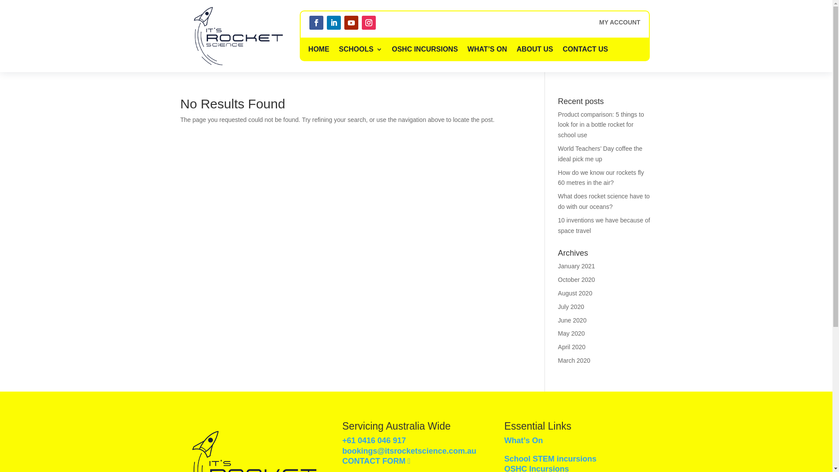 The height and width of the screenshot is (472, 839). I want to click on Follow on Youtube, so click(351, 23).